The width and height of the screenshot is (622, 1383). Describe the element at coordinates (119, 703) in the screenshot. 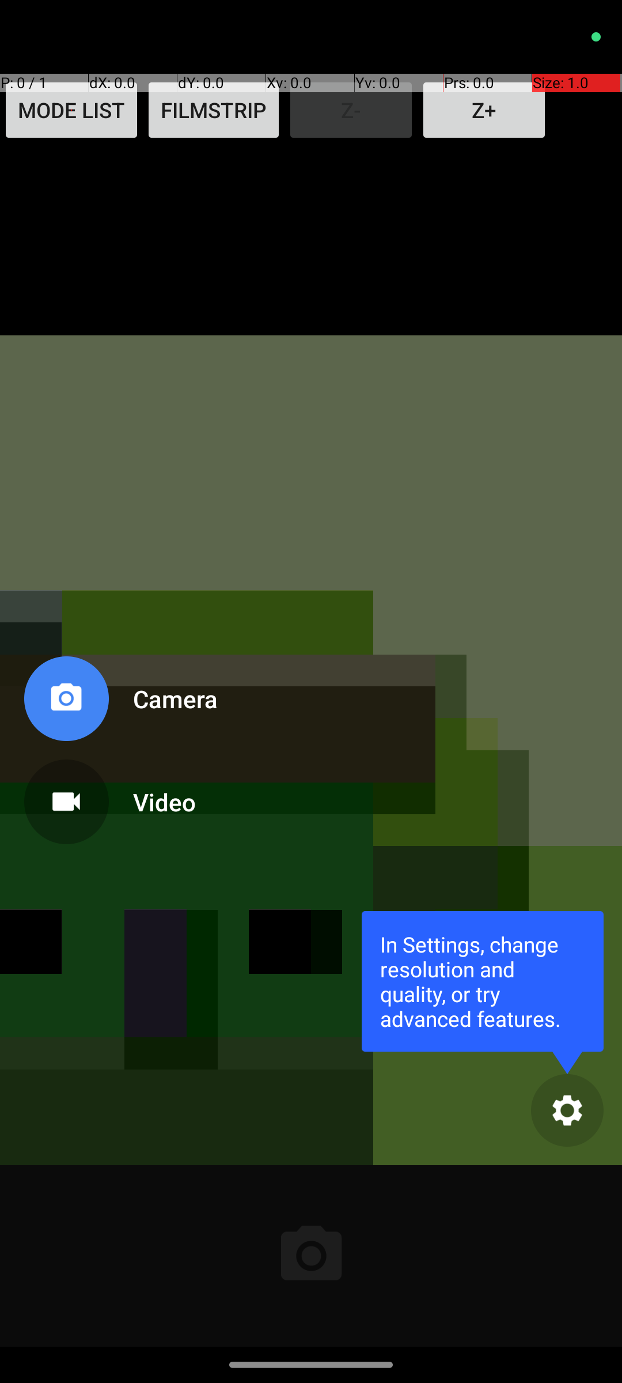

I see `Switch to Camera Mode` at that location.